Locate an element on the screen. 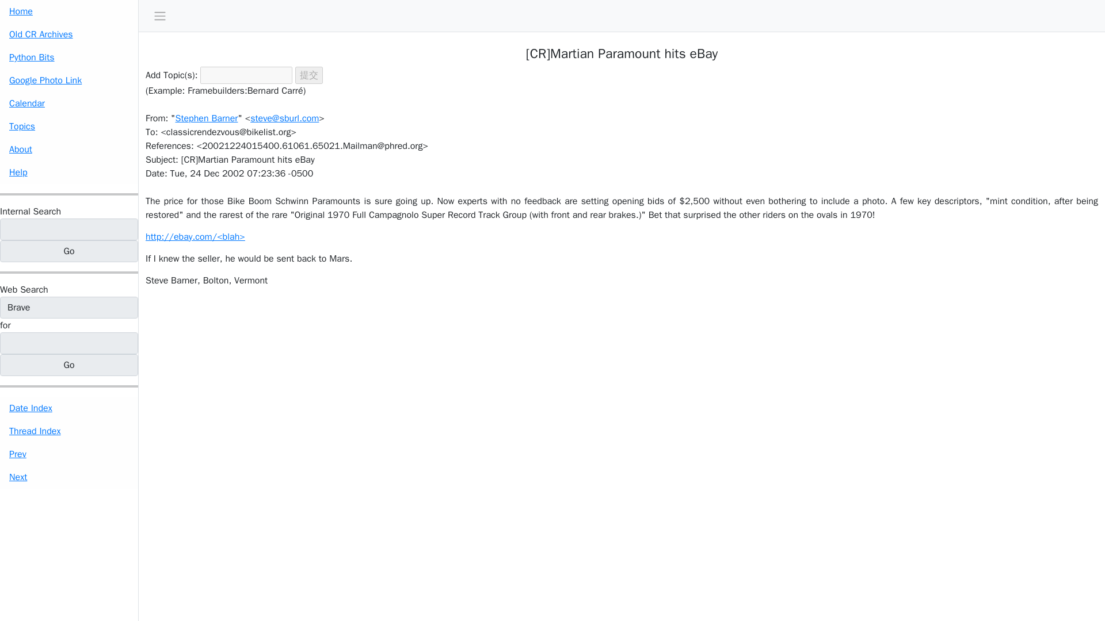 The height and width of the screenshot is (621, 1105). Go is located at coordinates (69, 365).